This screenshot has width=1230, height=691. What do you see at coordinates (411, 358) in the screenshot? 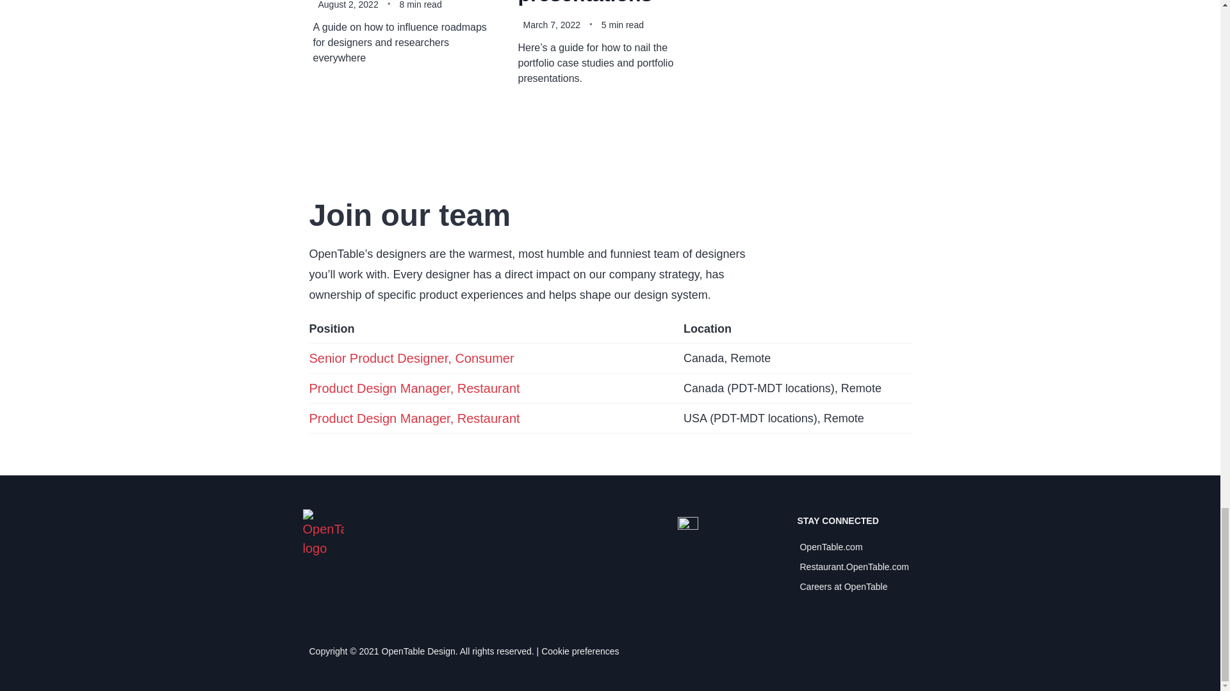
I see `Senior Product Designer, Consumer` at bounding box center [411, 358].